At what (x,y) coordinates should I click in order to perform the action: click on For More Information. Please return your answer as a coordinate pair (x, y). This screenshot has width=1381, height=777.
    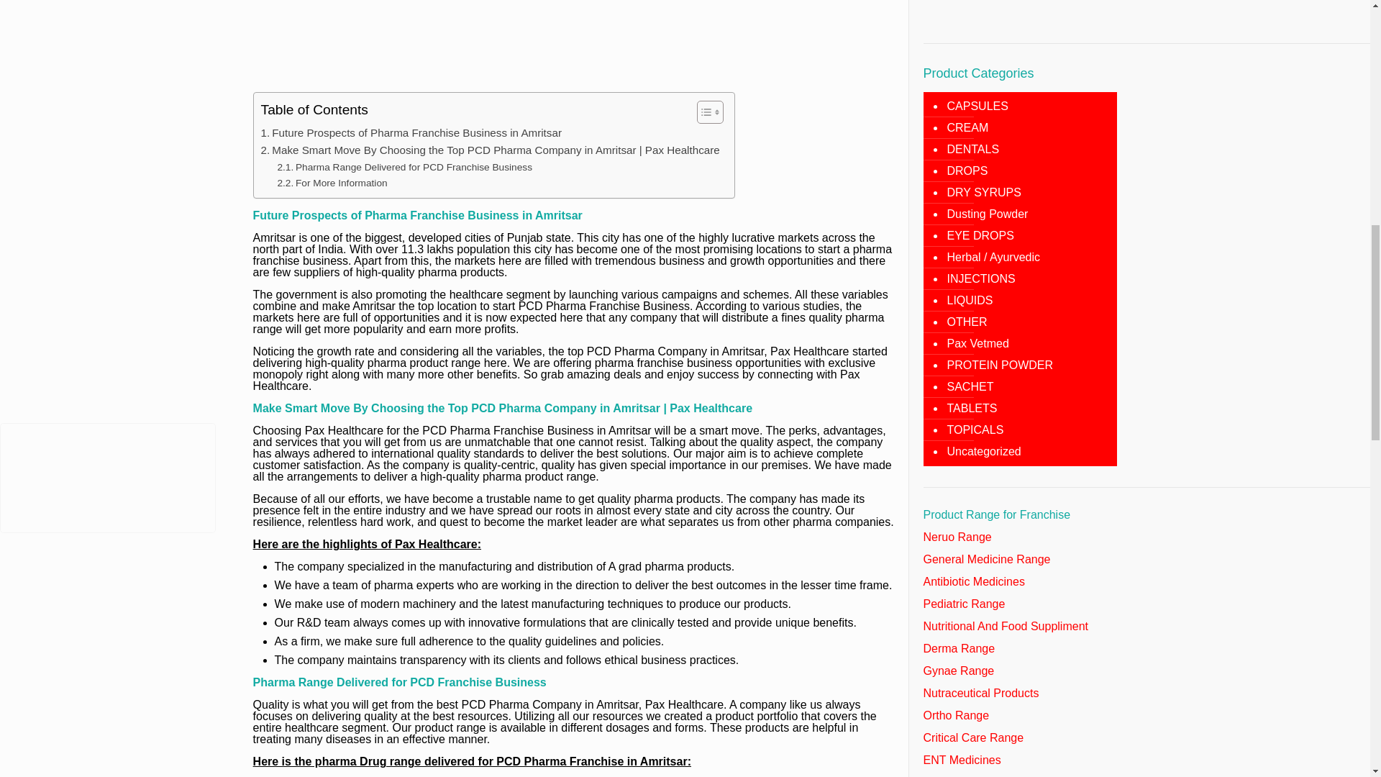
    Looking at the image, I should click on (332, 183).